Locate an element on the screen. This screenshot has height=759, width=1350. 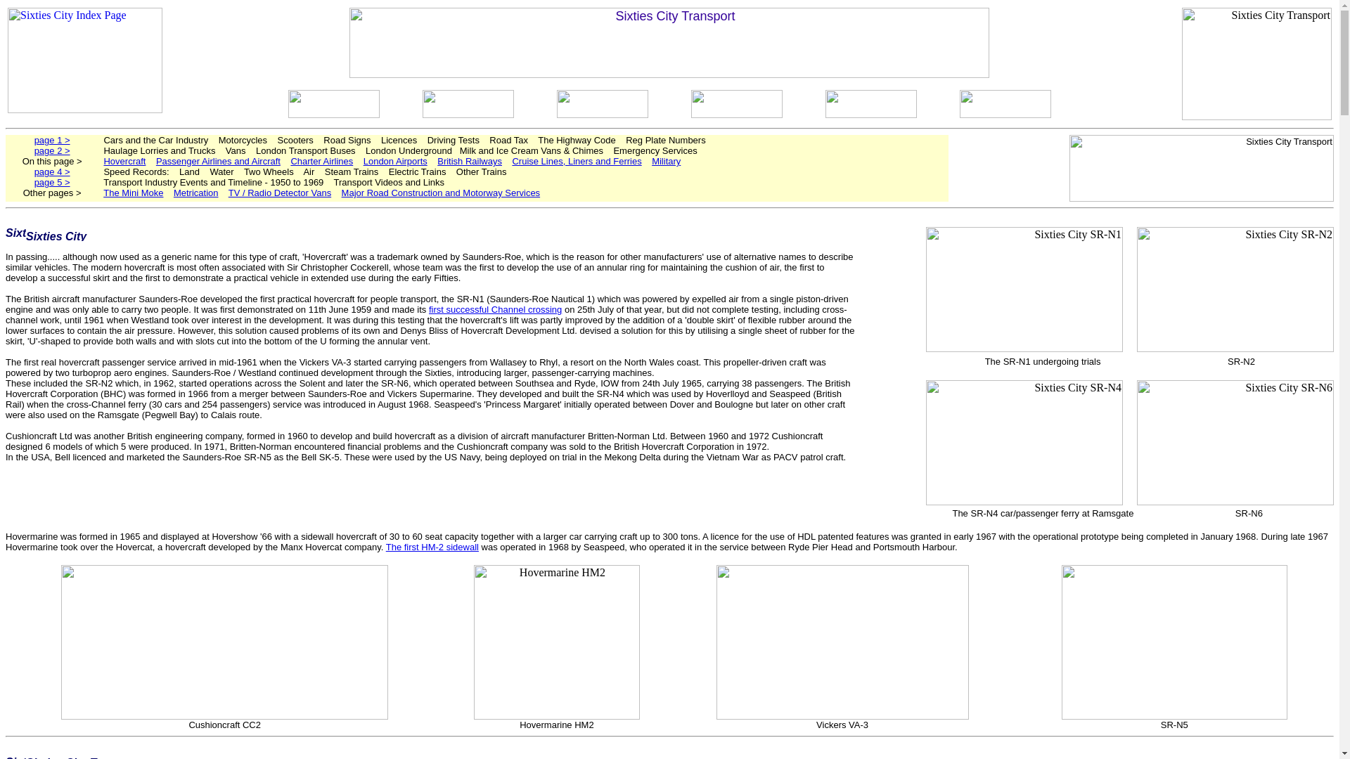
Hovercraft is located at coordinates (124, 161).